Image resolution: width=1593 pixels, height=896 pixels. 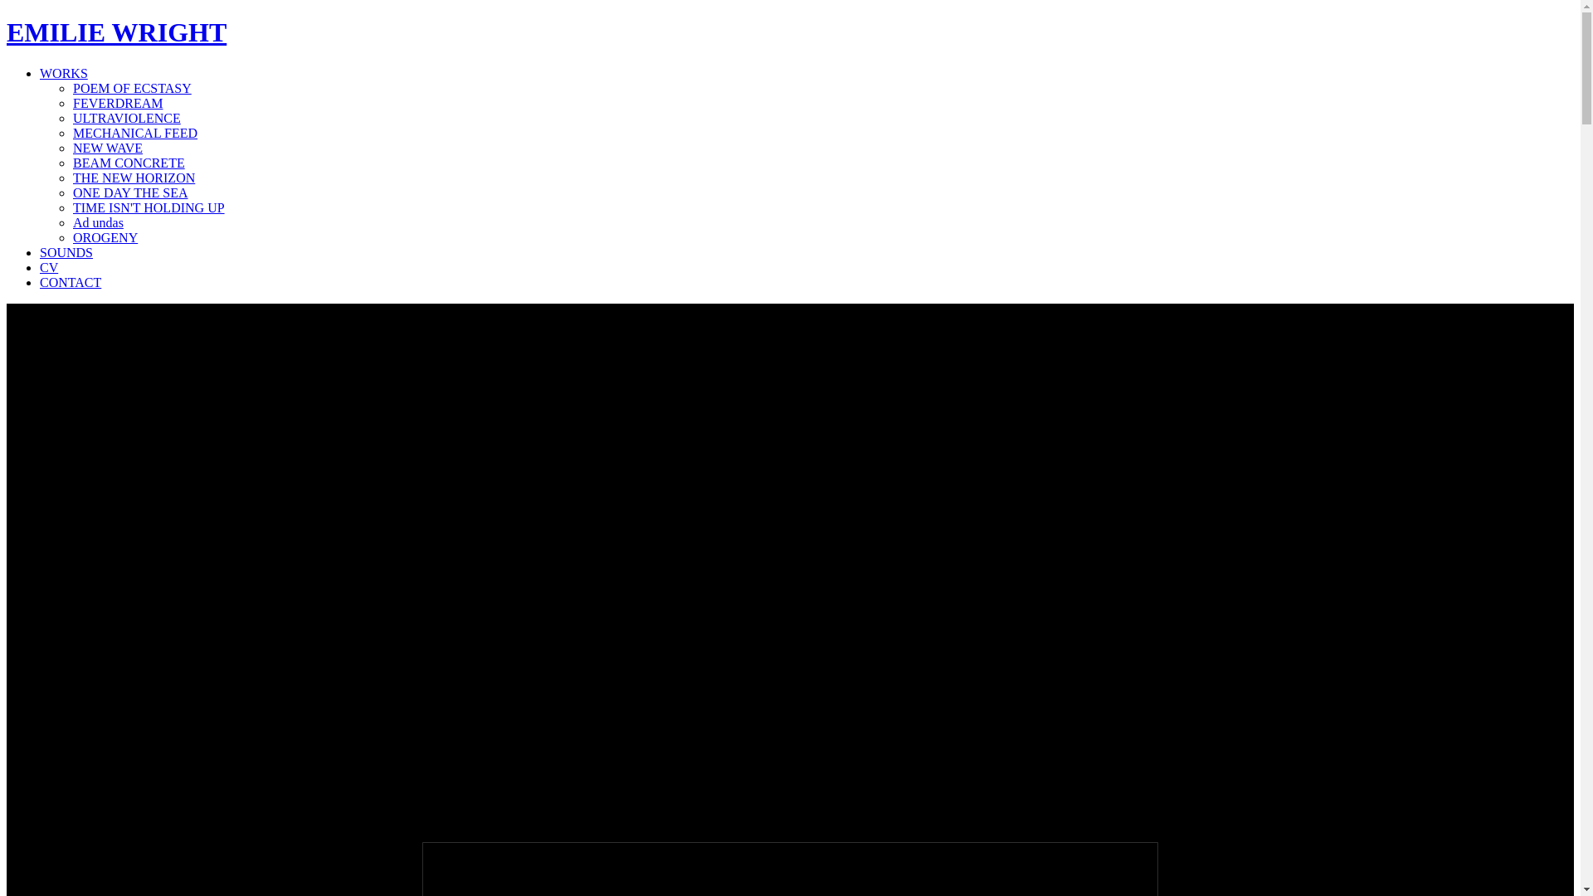 I want to click on NEW WAVE, so click(x=108, y=148).